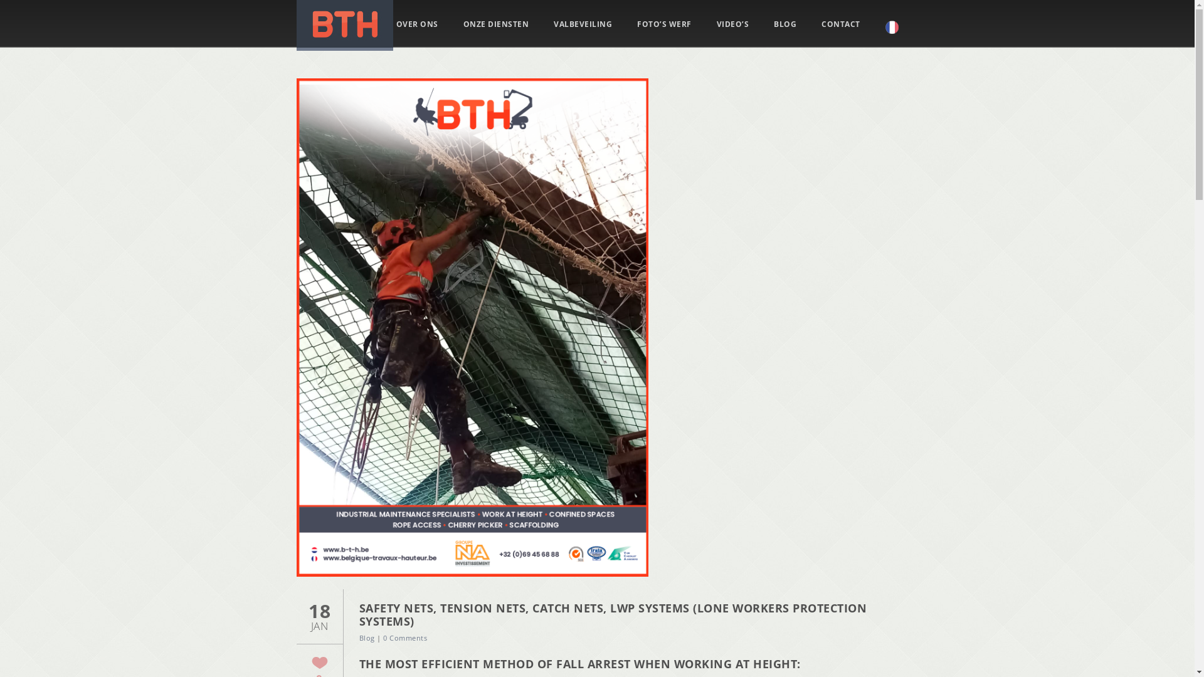 Image resolution: width=1204 pixels, height=677 pixels. What do you see at coordinates (366, 638) in the screenshot?
I see `Blog` at bounding box center [366, 638].